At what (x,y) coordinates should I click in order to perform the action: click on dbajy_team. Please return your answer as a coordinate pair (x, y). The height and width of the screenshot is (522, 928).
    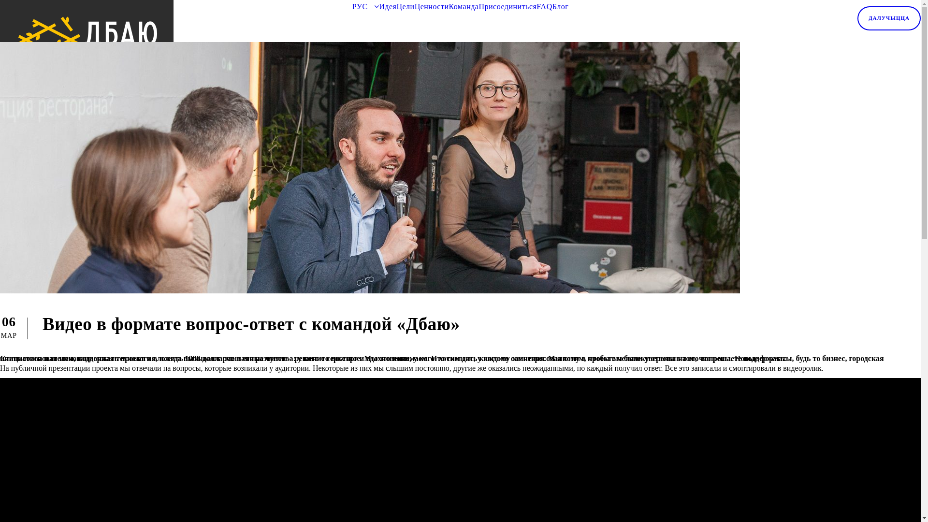
    Looking at the image, I should click on (370, 168).